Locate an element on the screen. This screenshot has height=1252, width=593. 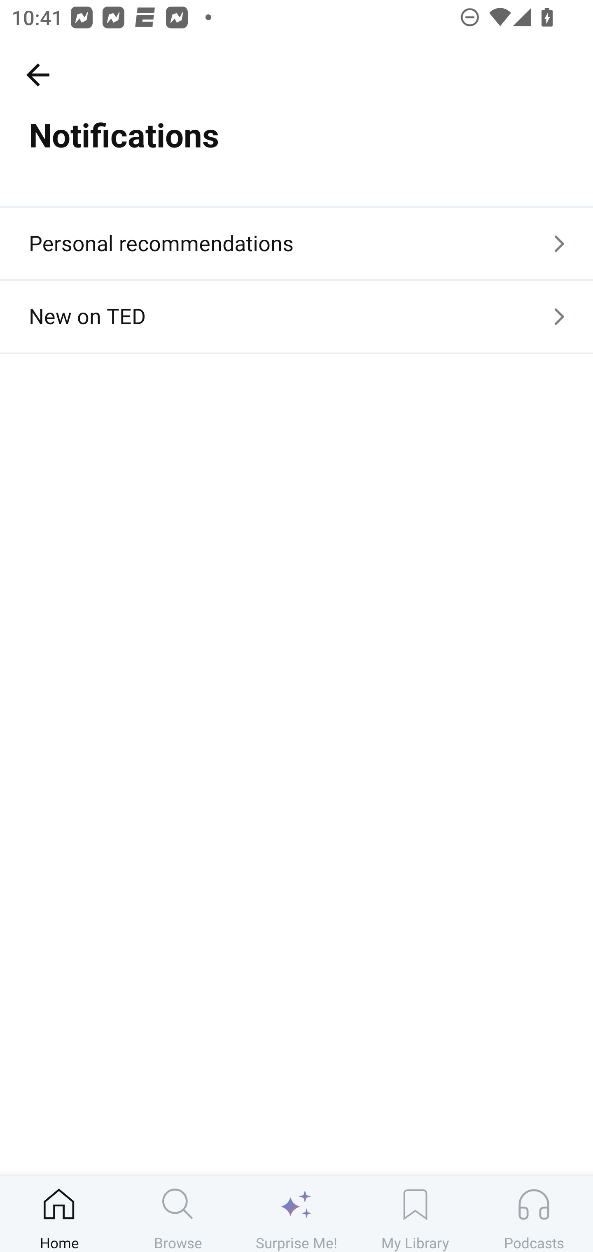
Settings, back is located at coordinates (37, 74).